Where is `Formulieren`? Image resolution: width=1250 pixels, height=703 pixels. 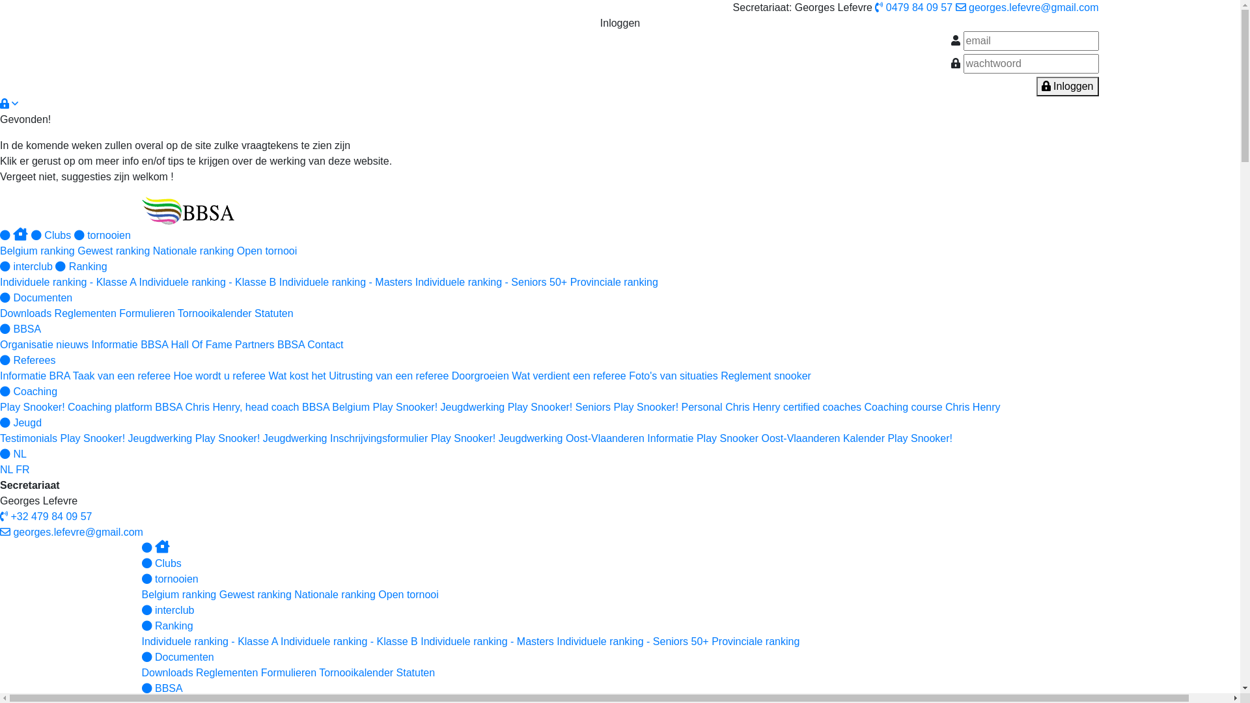 Formulieren is located at coordinates (147, 314).